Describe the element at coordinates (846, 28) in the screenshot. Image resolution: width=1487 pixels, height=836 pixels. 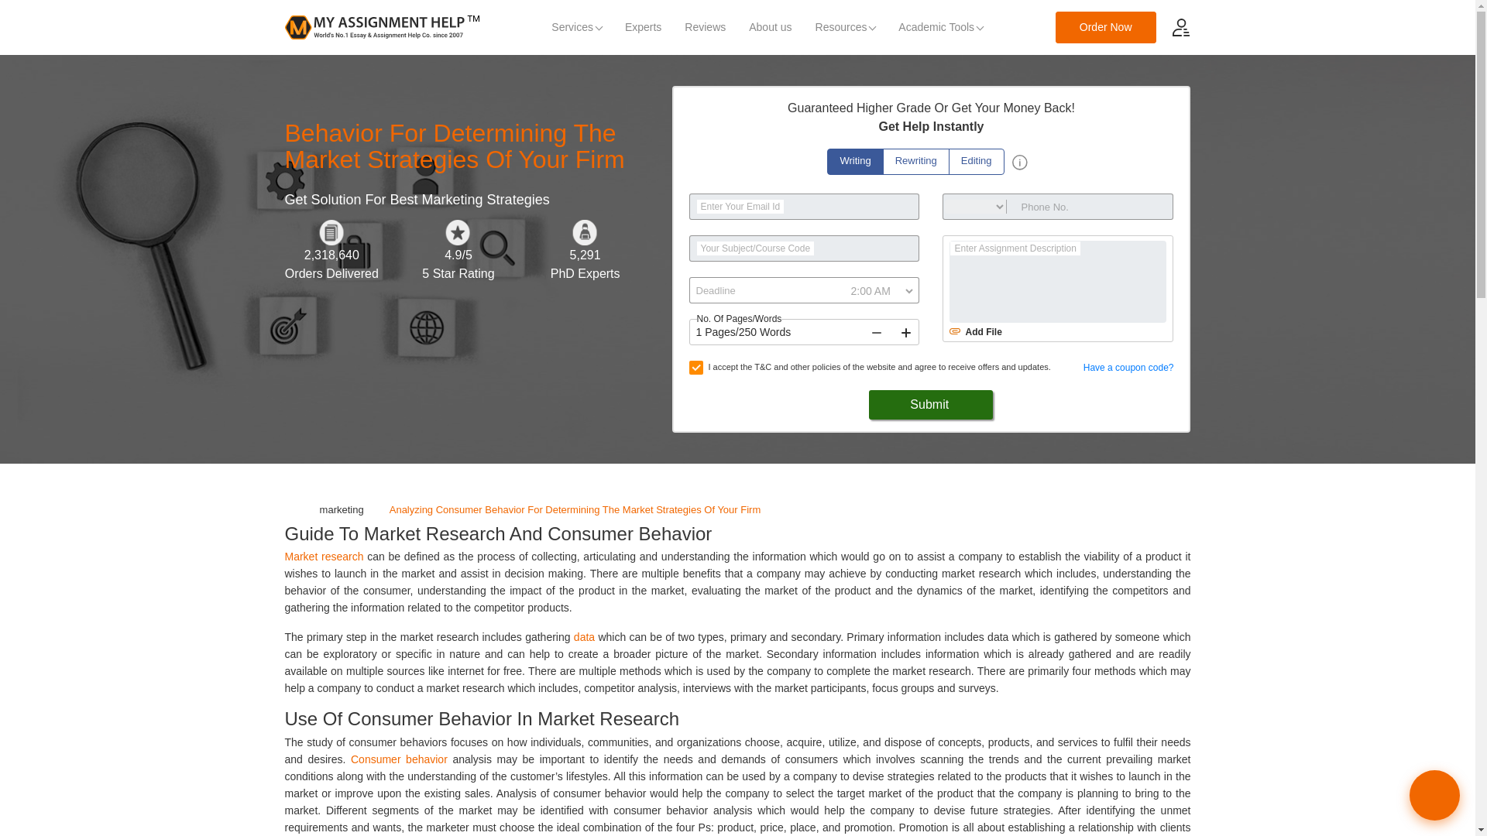
I see `Resources` at that location.